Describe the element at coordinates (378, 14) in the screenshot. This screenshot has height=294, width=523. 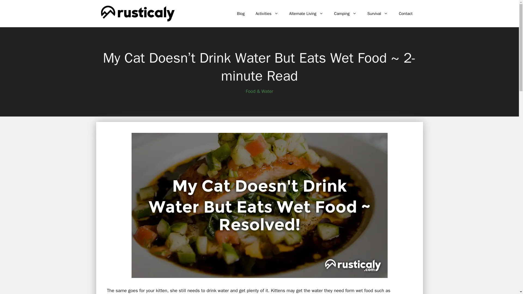
I see `Survival` at that location.